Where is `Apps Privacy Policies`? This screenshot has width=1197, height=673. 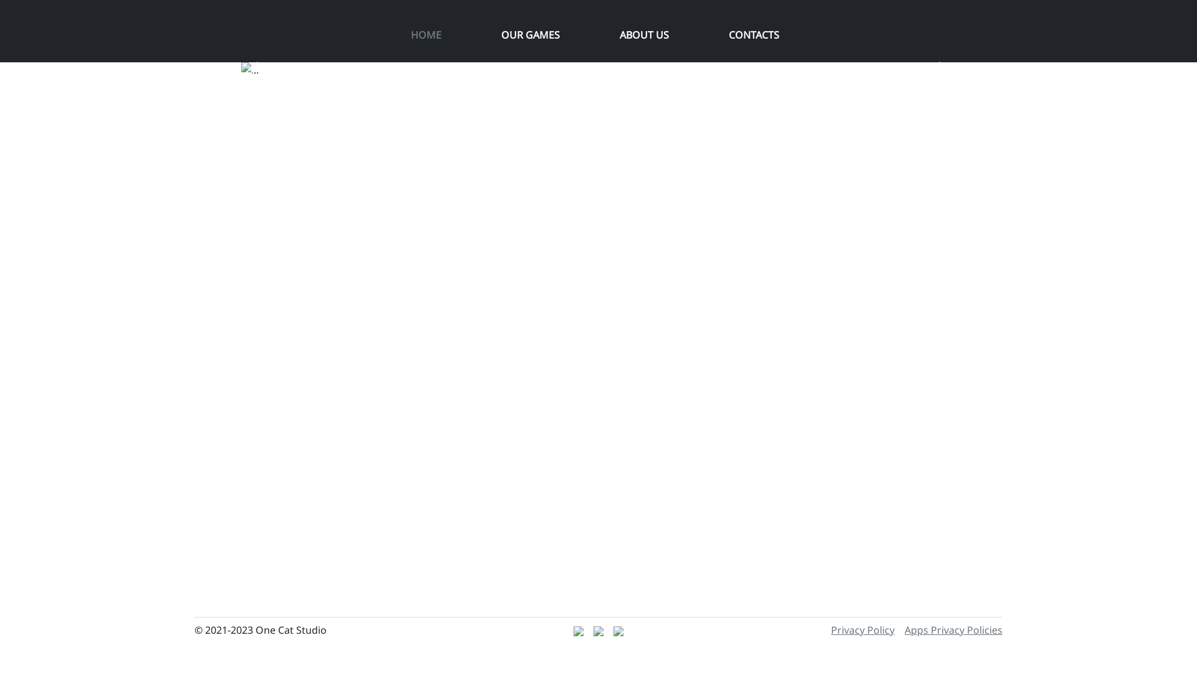
Apps Privacy Policies is located at coordinates (954, 630).